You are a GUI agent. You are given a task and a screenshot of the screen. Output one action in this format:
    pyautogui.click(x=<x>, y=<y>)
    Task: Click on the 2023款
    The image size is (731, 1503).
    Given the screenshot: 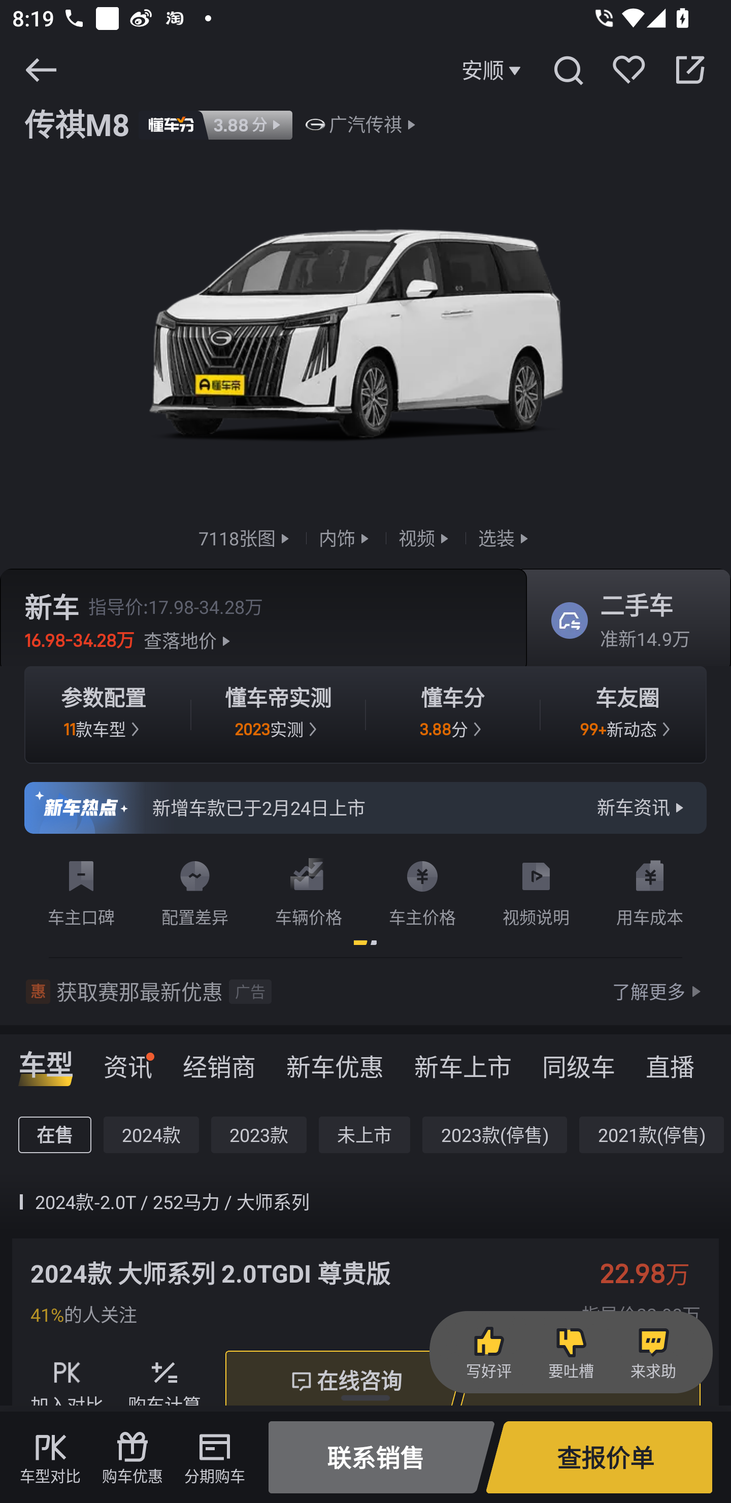 What is the action you would take?
    pyautogui.click(x=259, y=1134)
    